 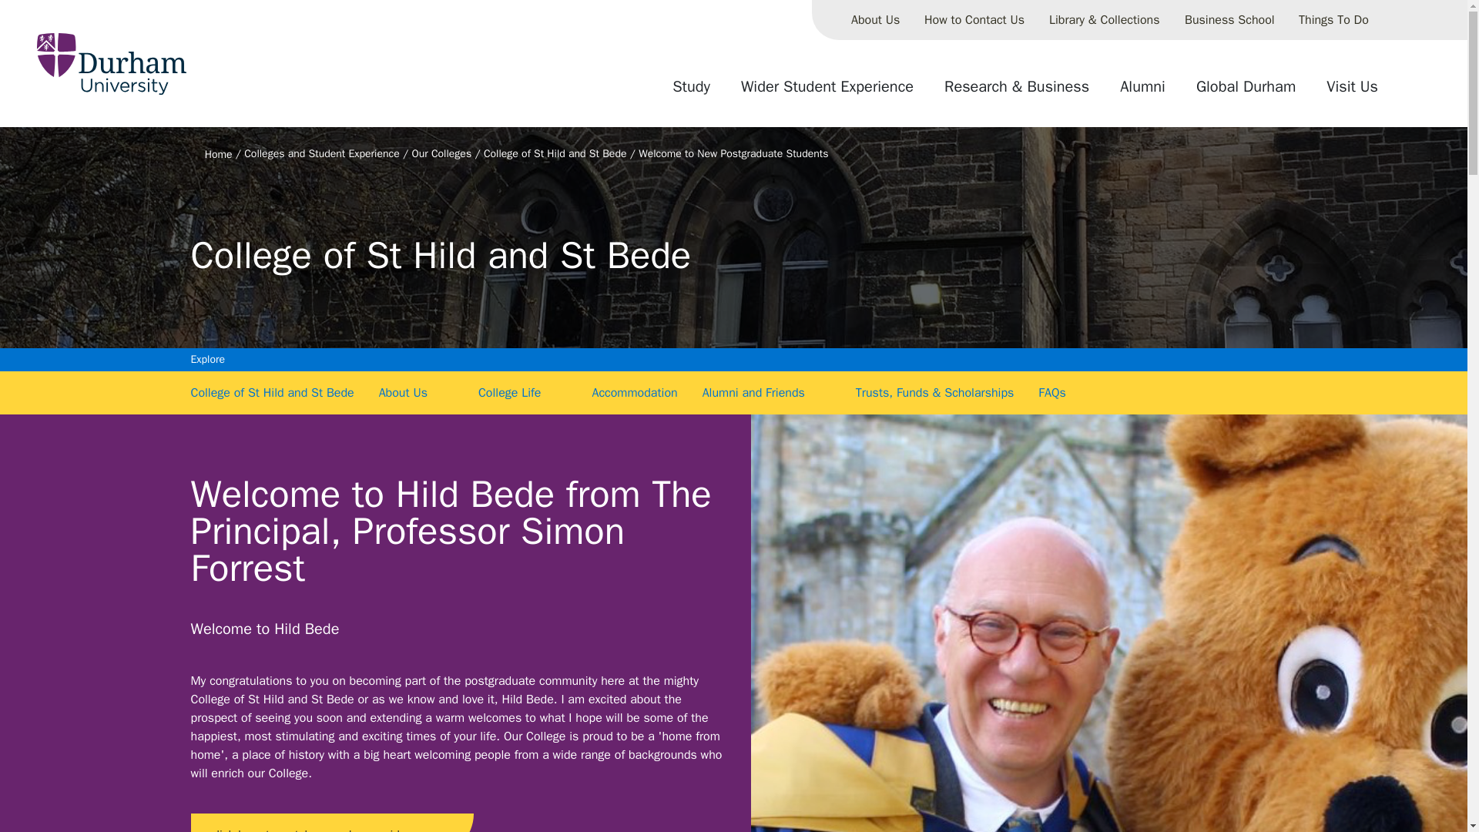 What do you see at coordinates (875, 20) in the screenshot?
I see `About Us` at bounding box center [875, 20].